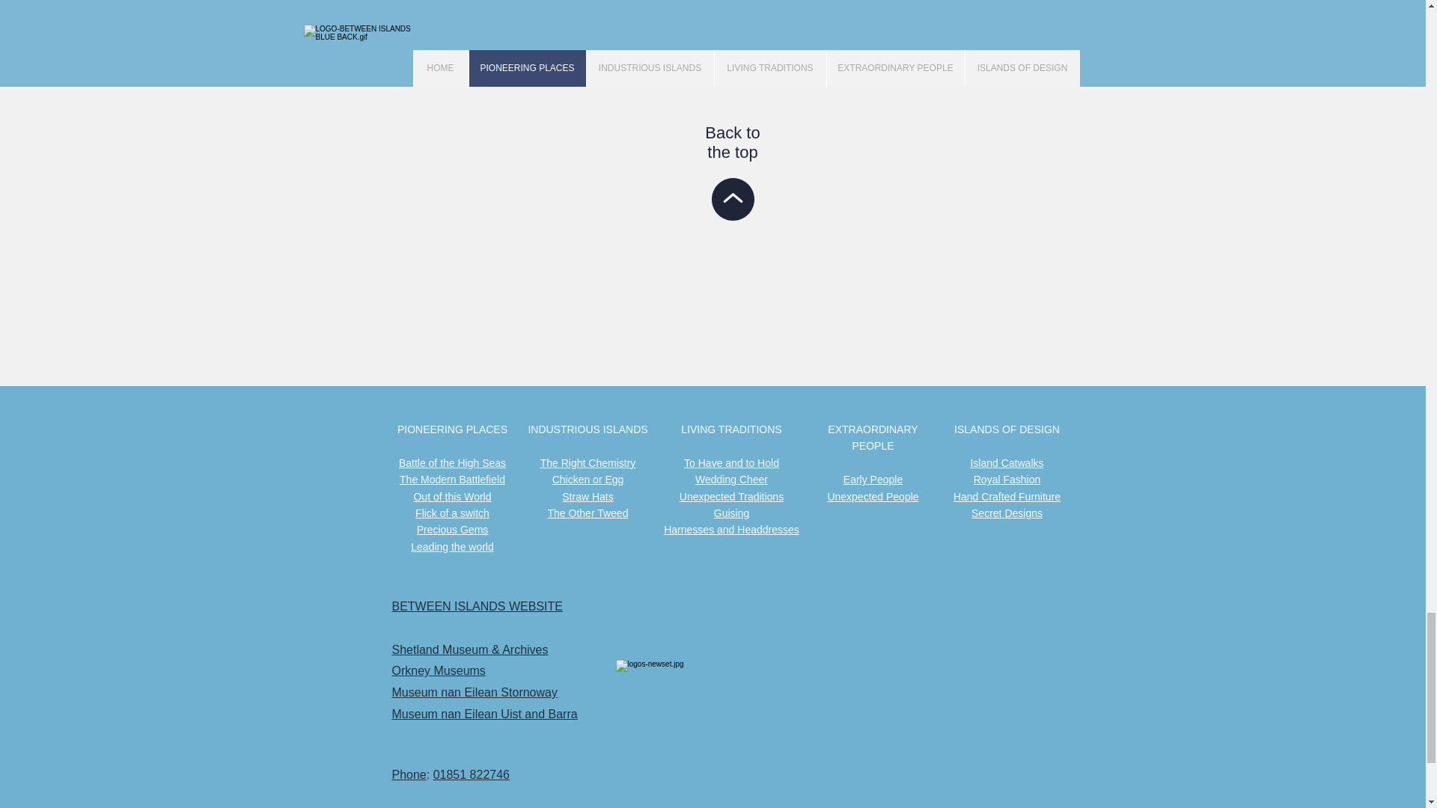 This screenshot has height=808, width=1437. I want to click on The Modern Battlefield, so click(452, 479).